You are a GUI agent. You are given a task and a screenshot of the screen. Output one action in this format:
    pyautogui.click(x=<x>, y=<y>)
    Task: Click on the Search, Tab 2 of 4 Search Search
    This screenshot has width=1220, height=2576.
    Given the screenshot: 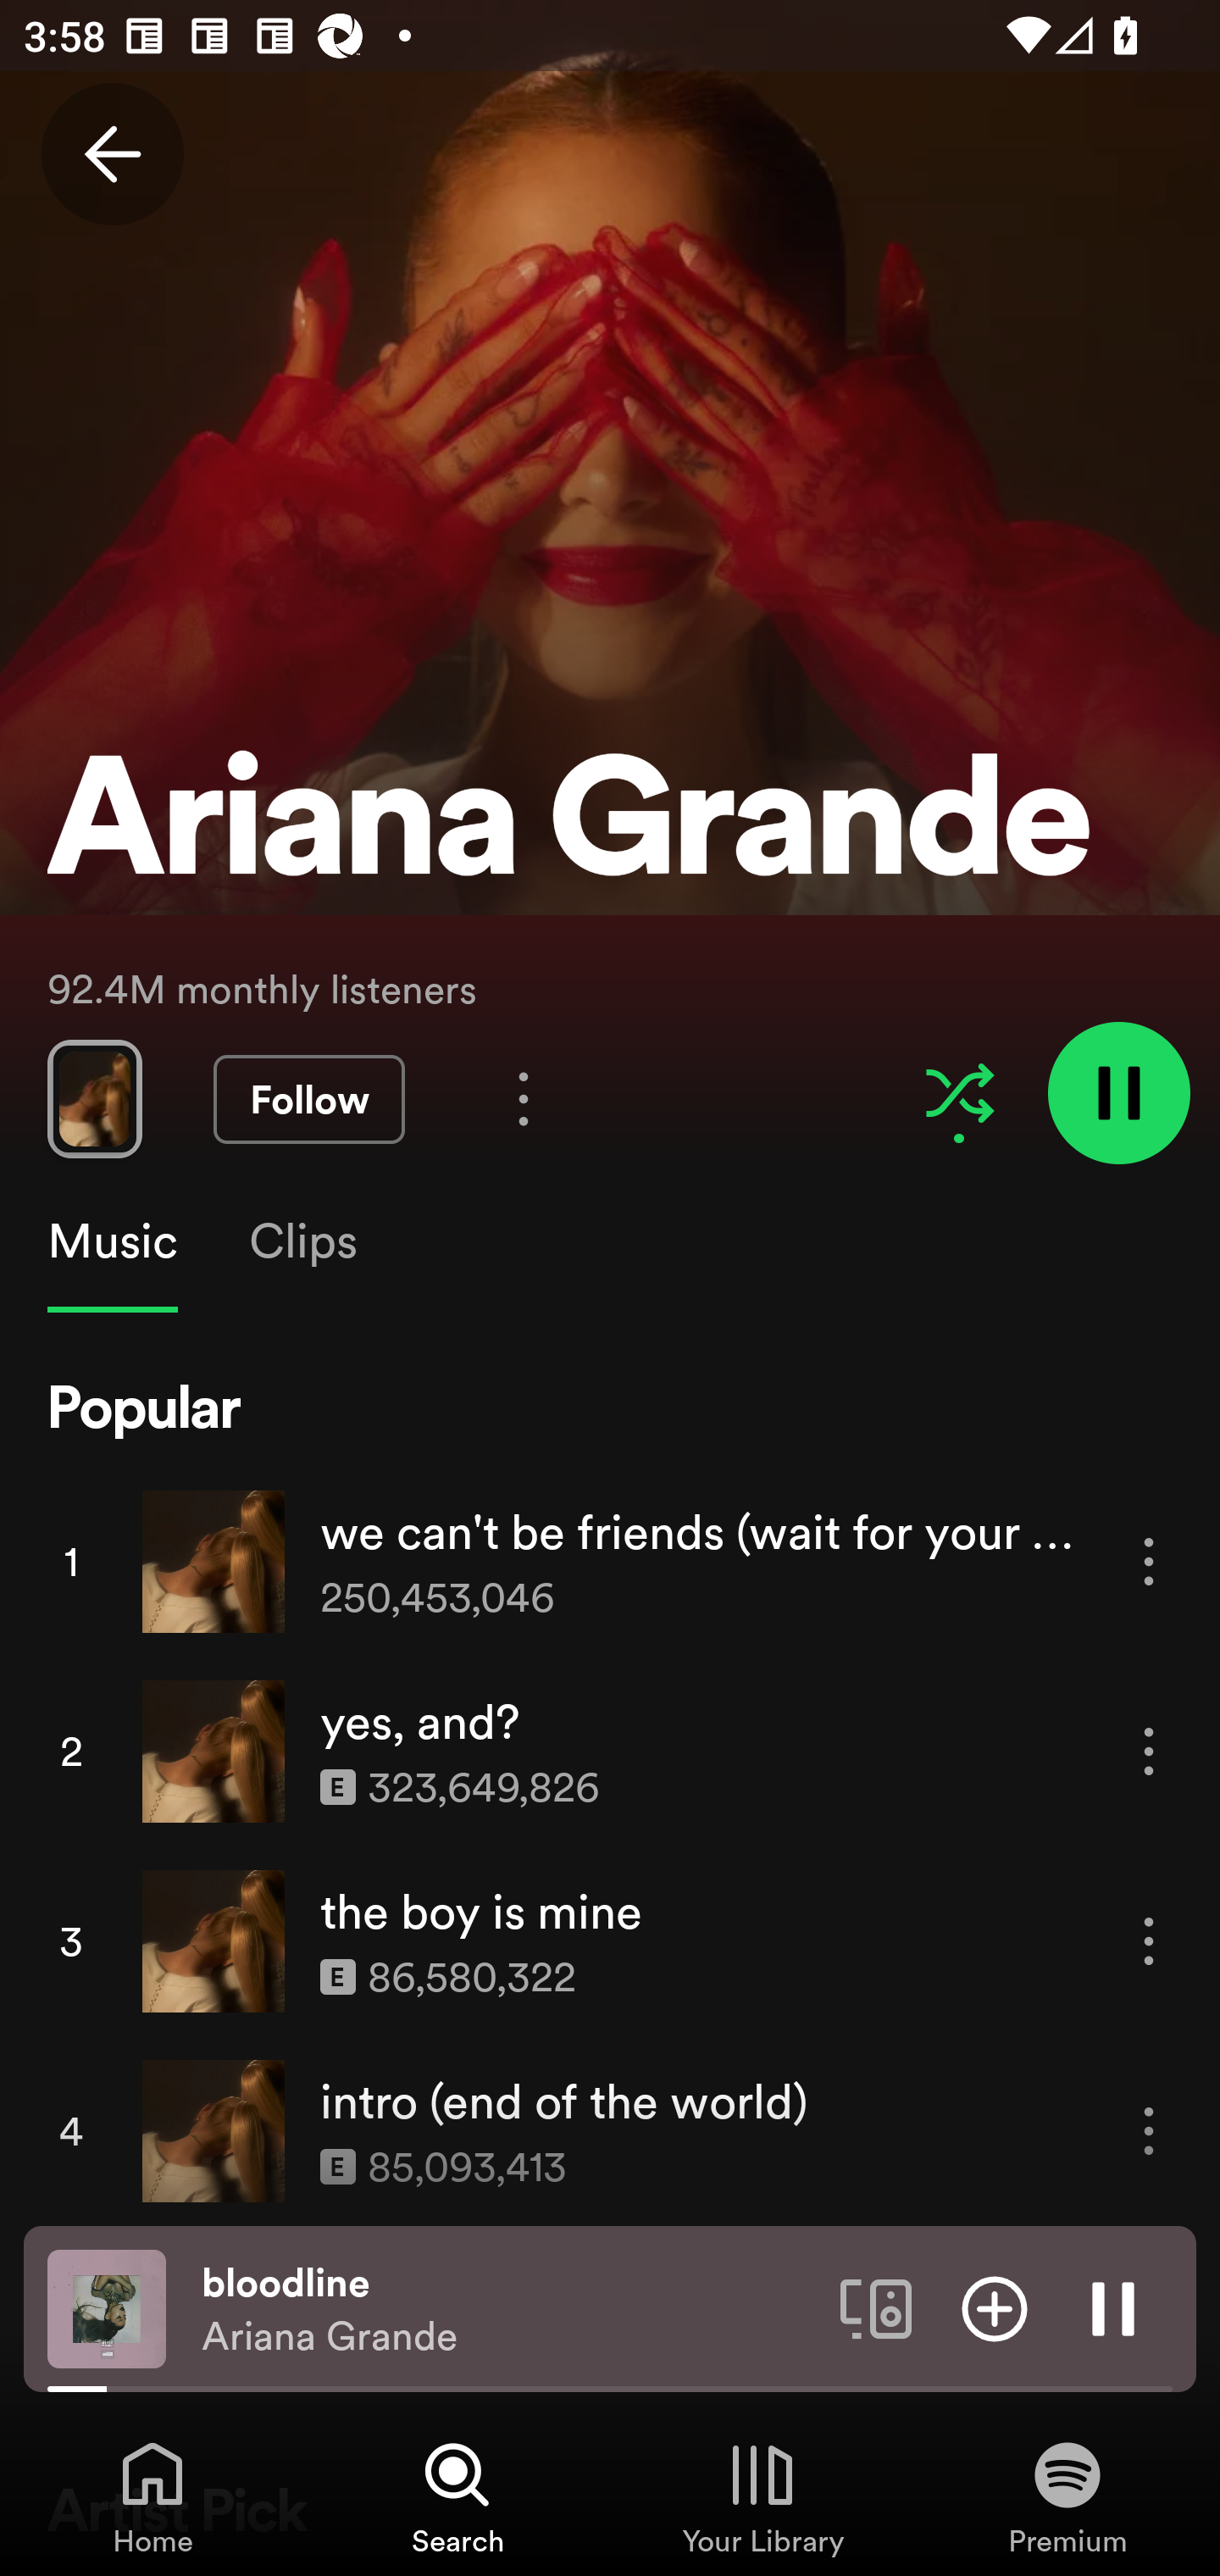 What is the action you would take?
    pyautogui.click(x=457, y=2496)
    